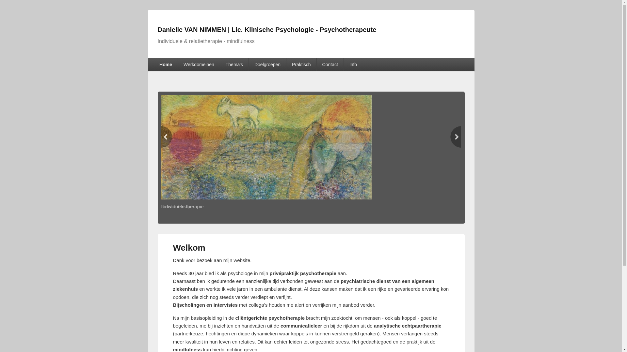  I want to click on Home, so click(166, 65).